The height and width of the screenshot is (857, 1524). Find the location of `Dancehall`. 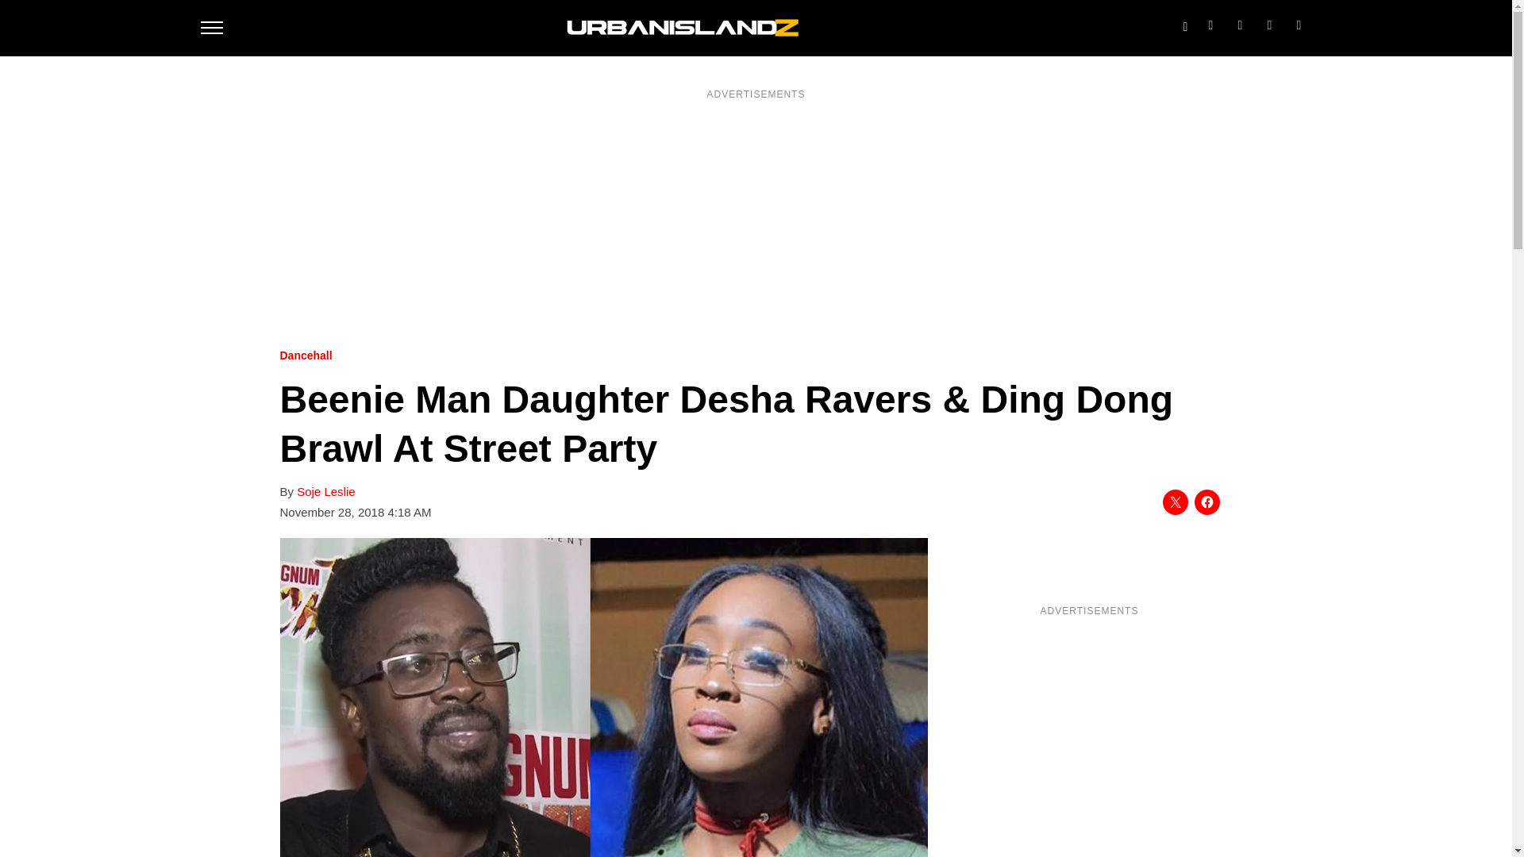

Dancehall is located at coordinates (305, 356).